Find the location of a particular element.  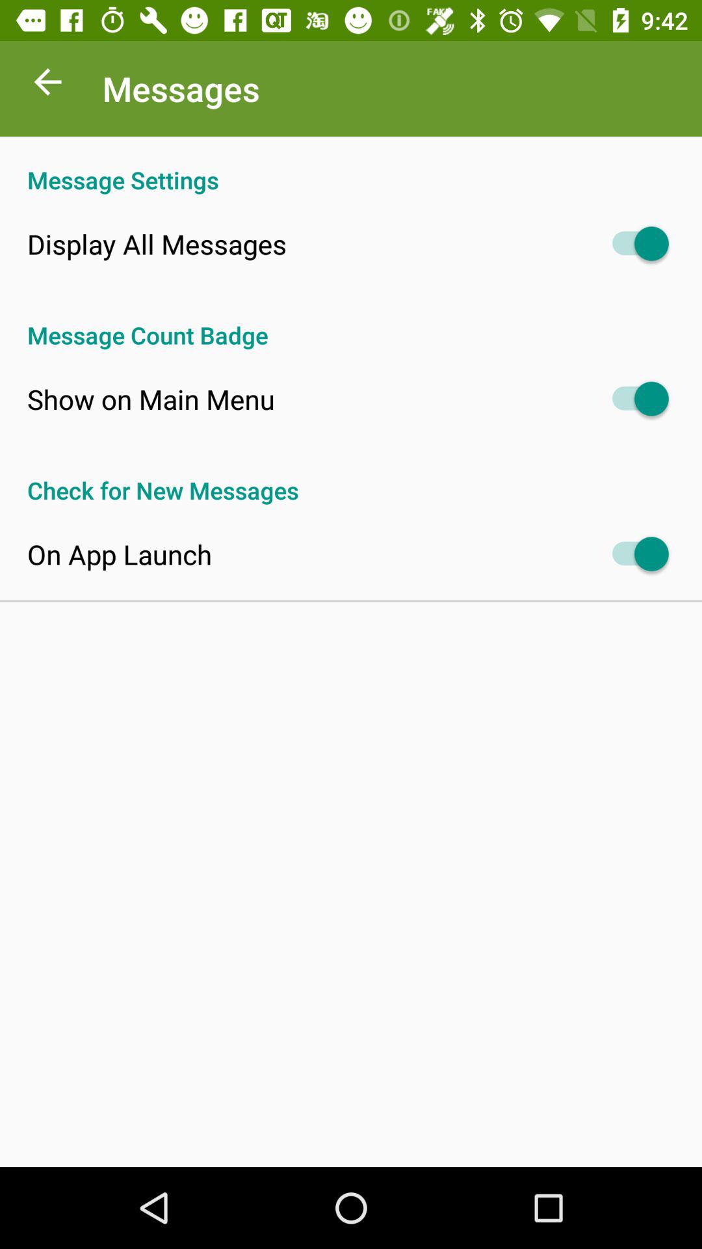

tap icon next to the messages icon is located at coordinates (47, 85).